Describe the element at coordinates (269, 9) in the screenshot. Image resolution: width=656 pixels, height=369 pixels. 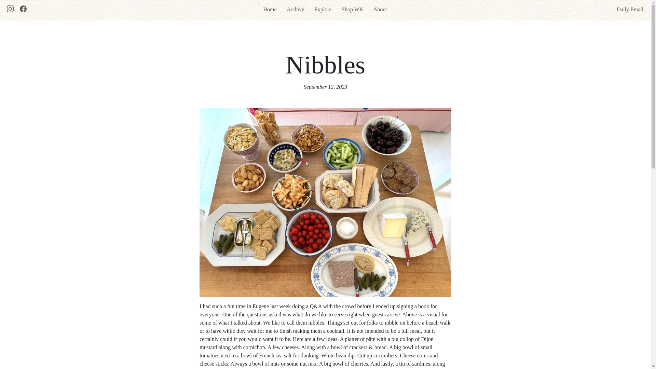
I see `Home` at that location.